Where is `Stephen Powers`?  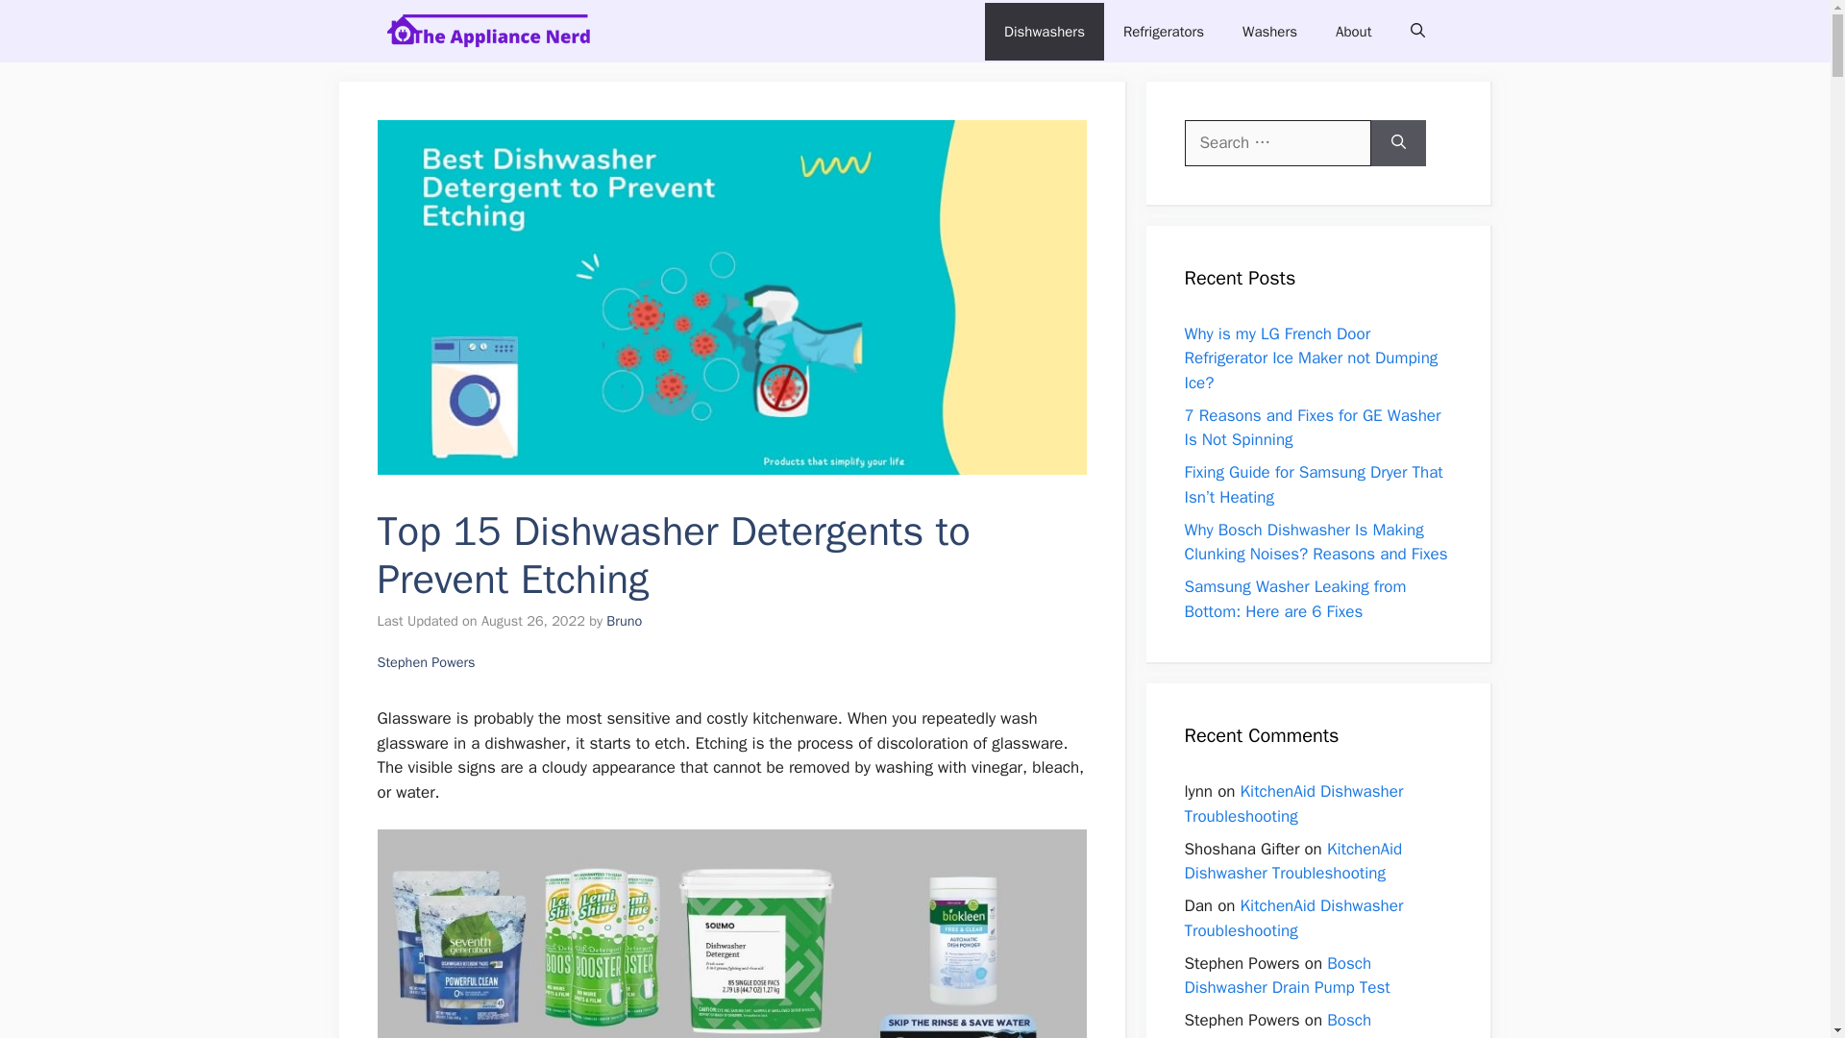
Stephen Powers is located at coordinates (425, 661).